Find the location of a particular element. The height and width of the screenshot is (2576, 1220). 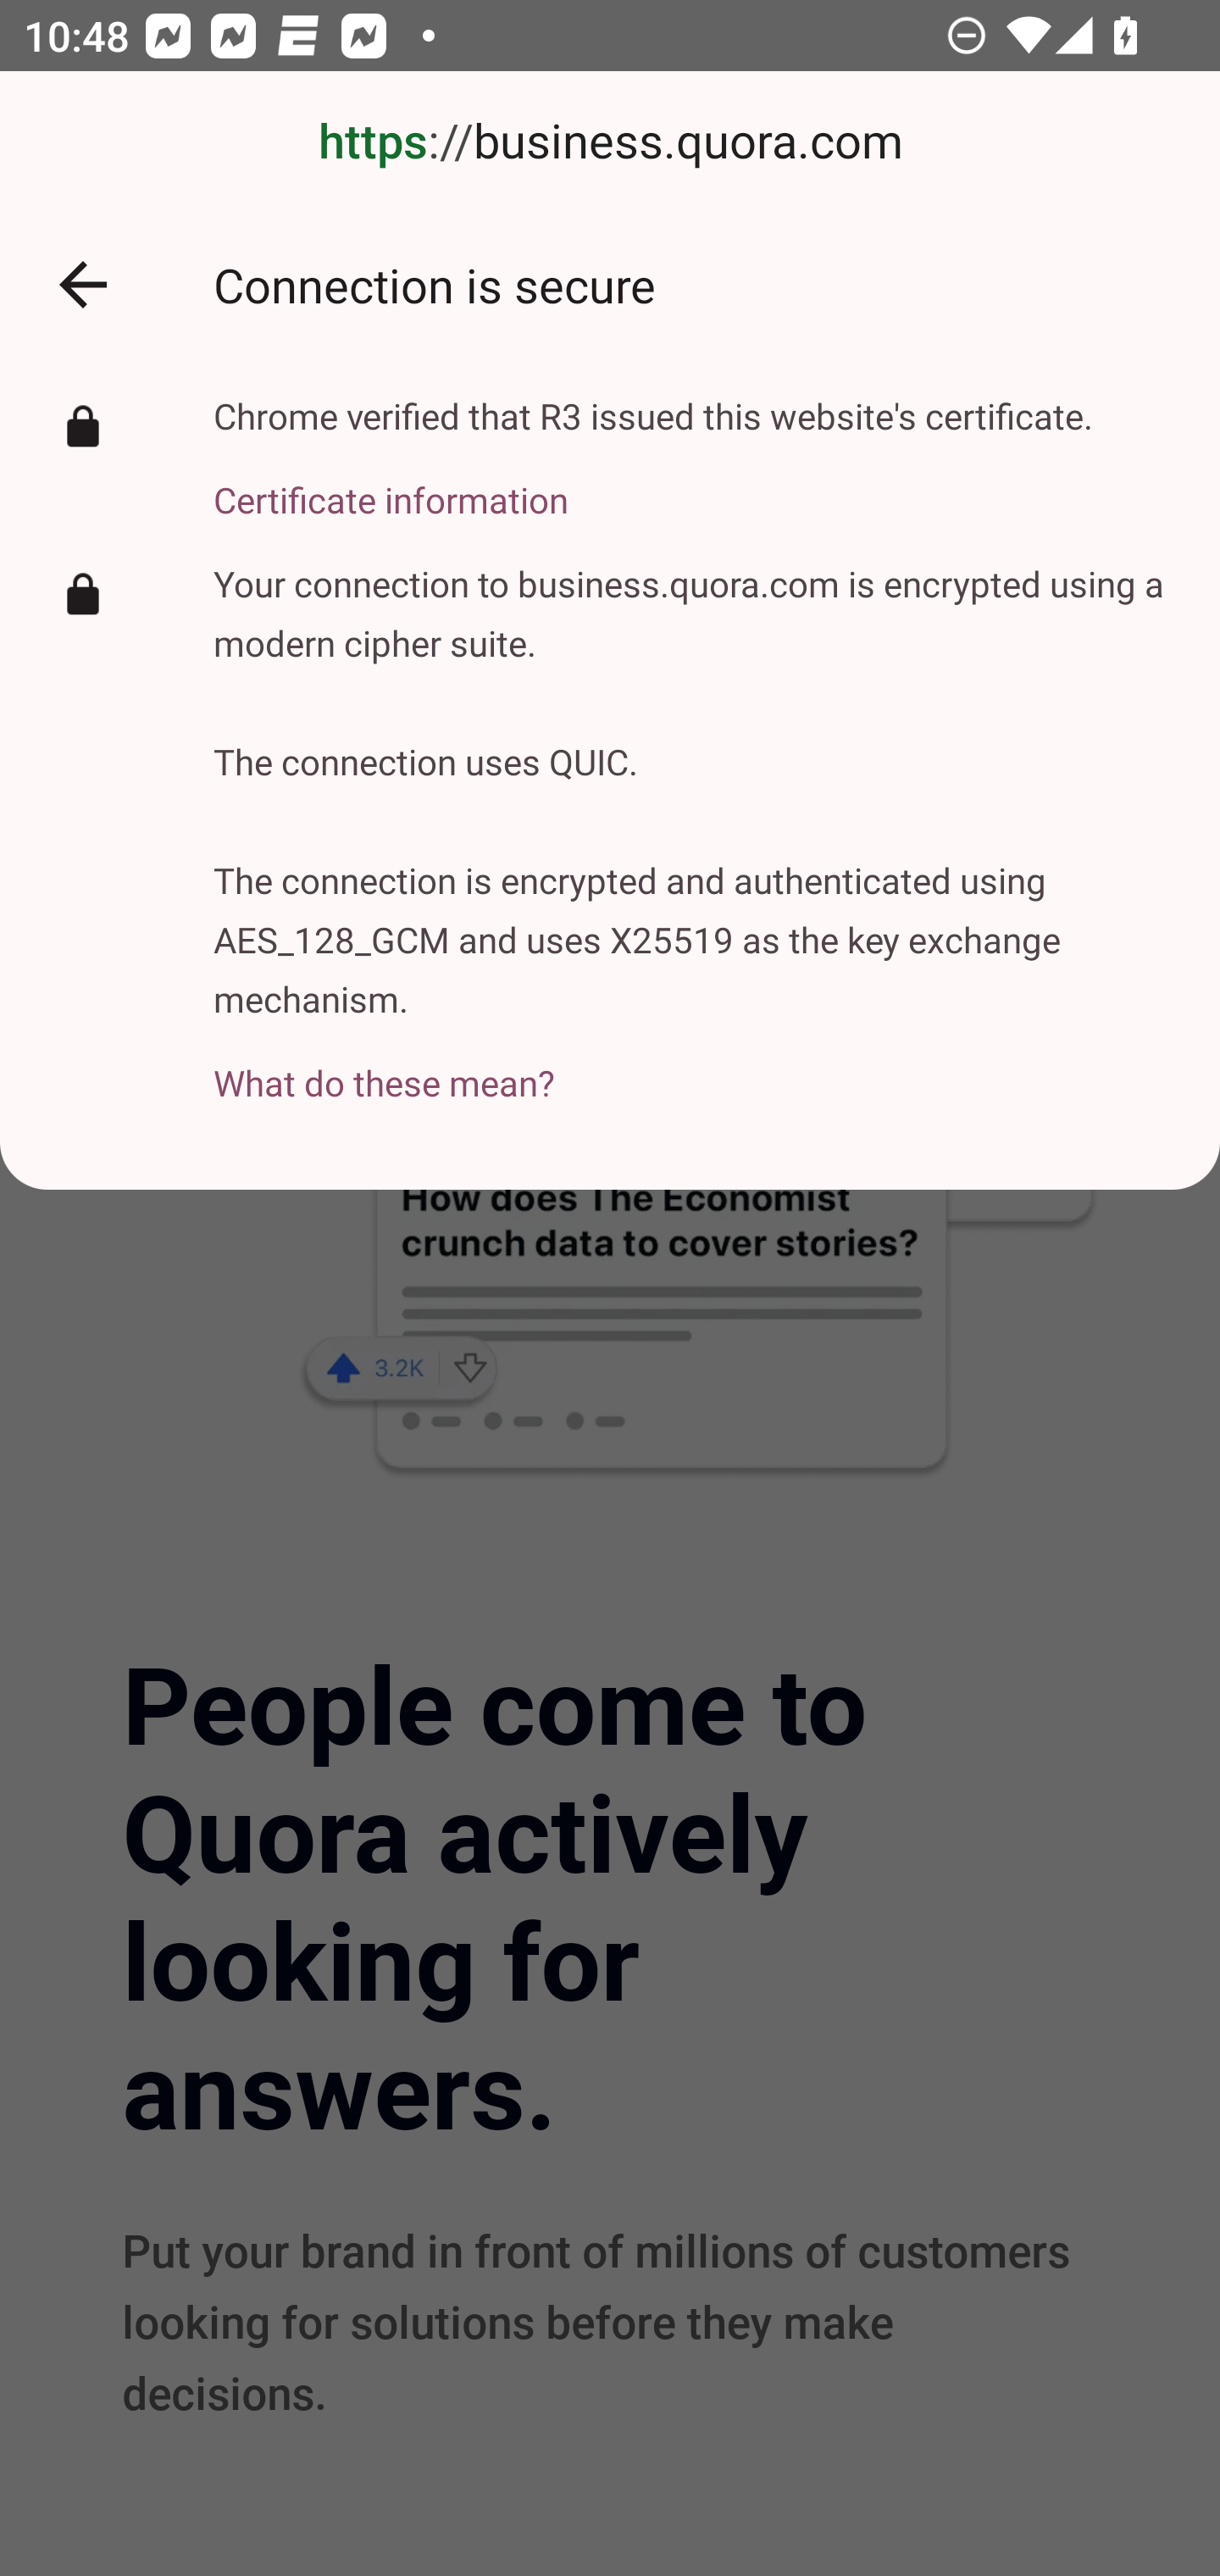

Back is located at coordinates (83, 285).